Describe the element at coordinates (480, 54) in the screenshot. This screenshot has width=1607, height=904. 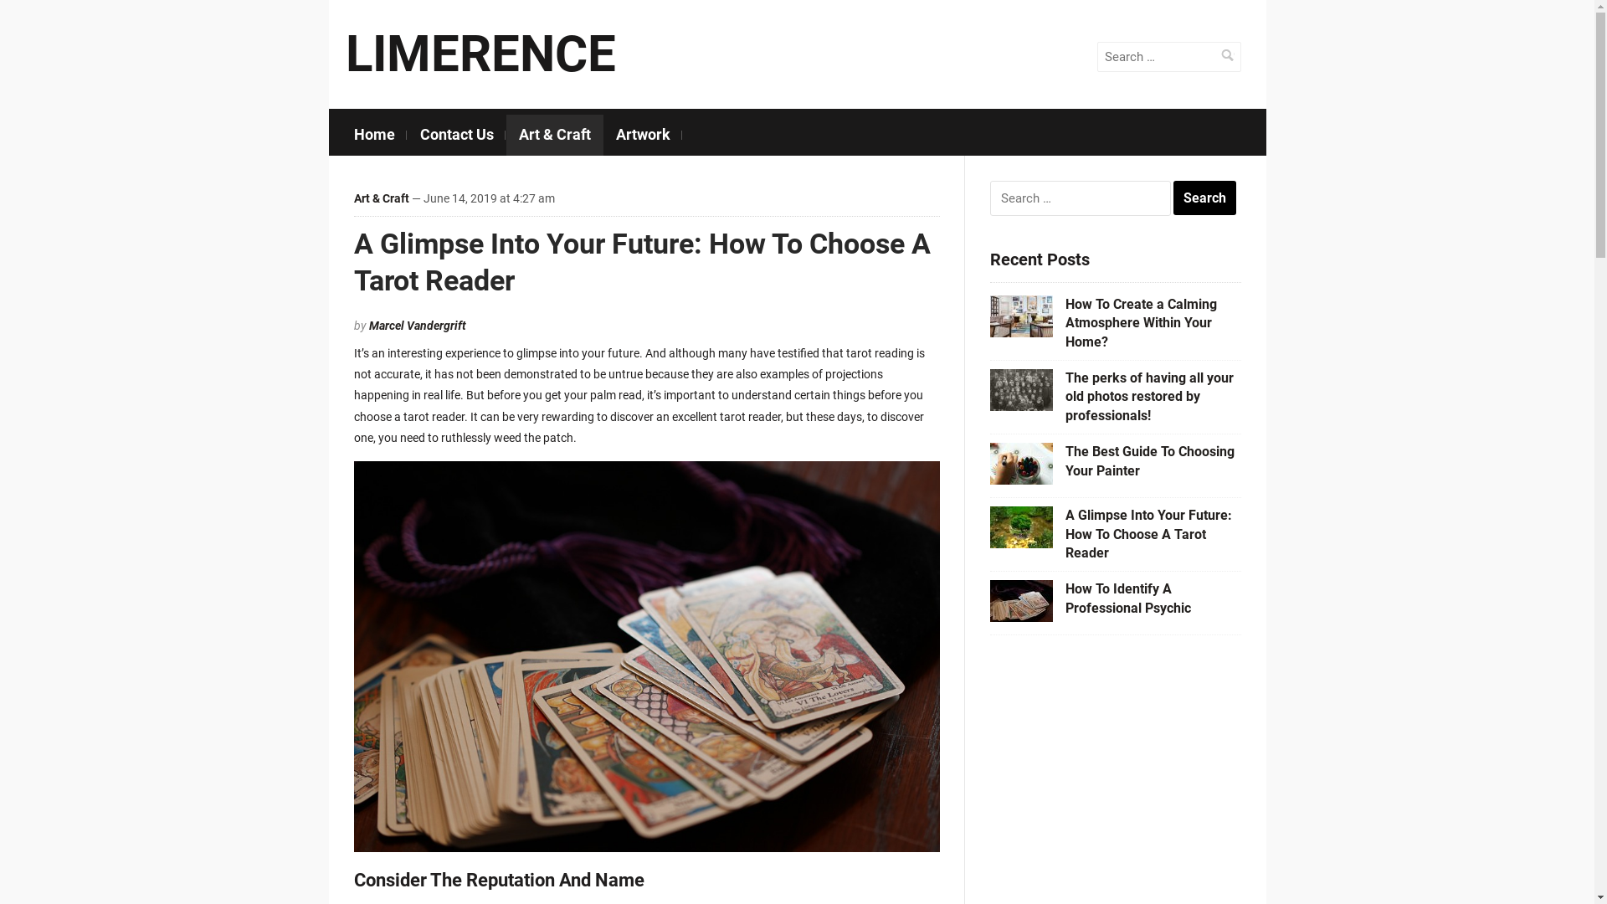
I see `LIMERENCE` at that location.